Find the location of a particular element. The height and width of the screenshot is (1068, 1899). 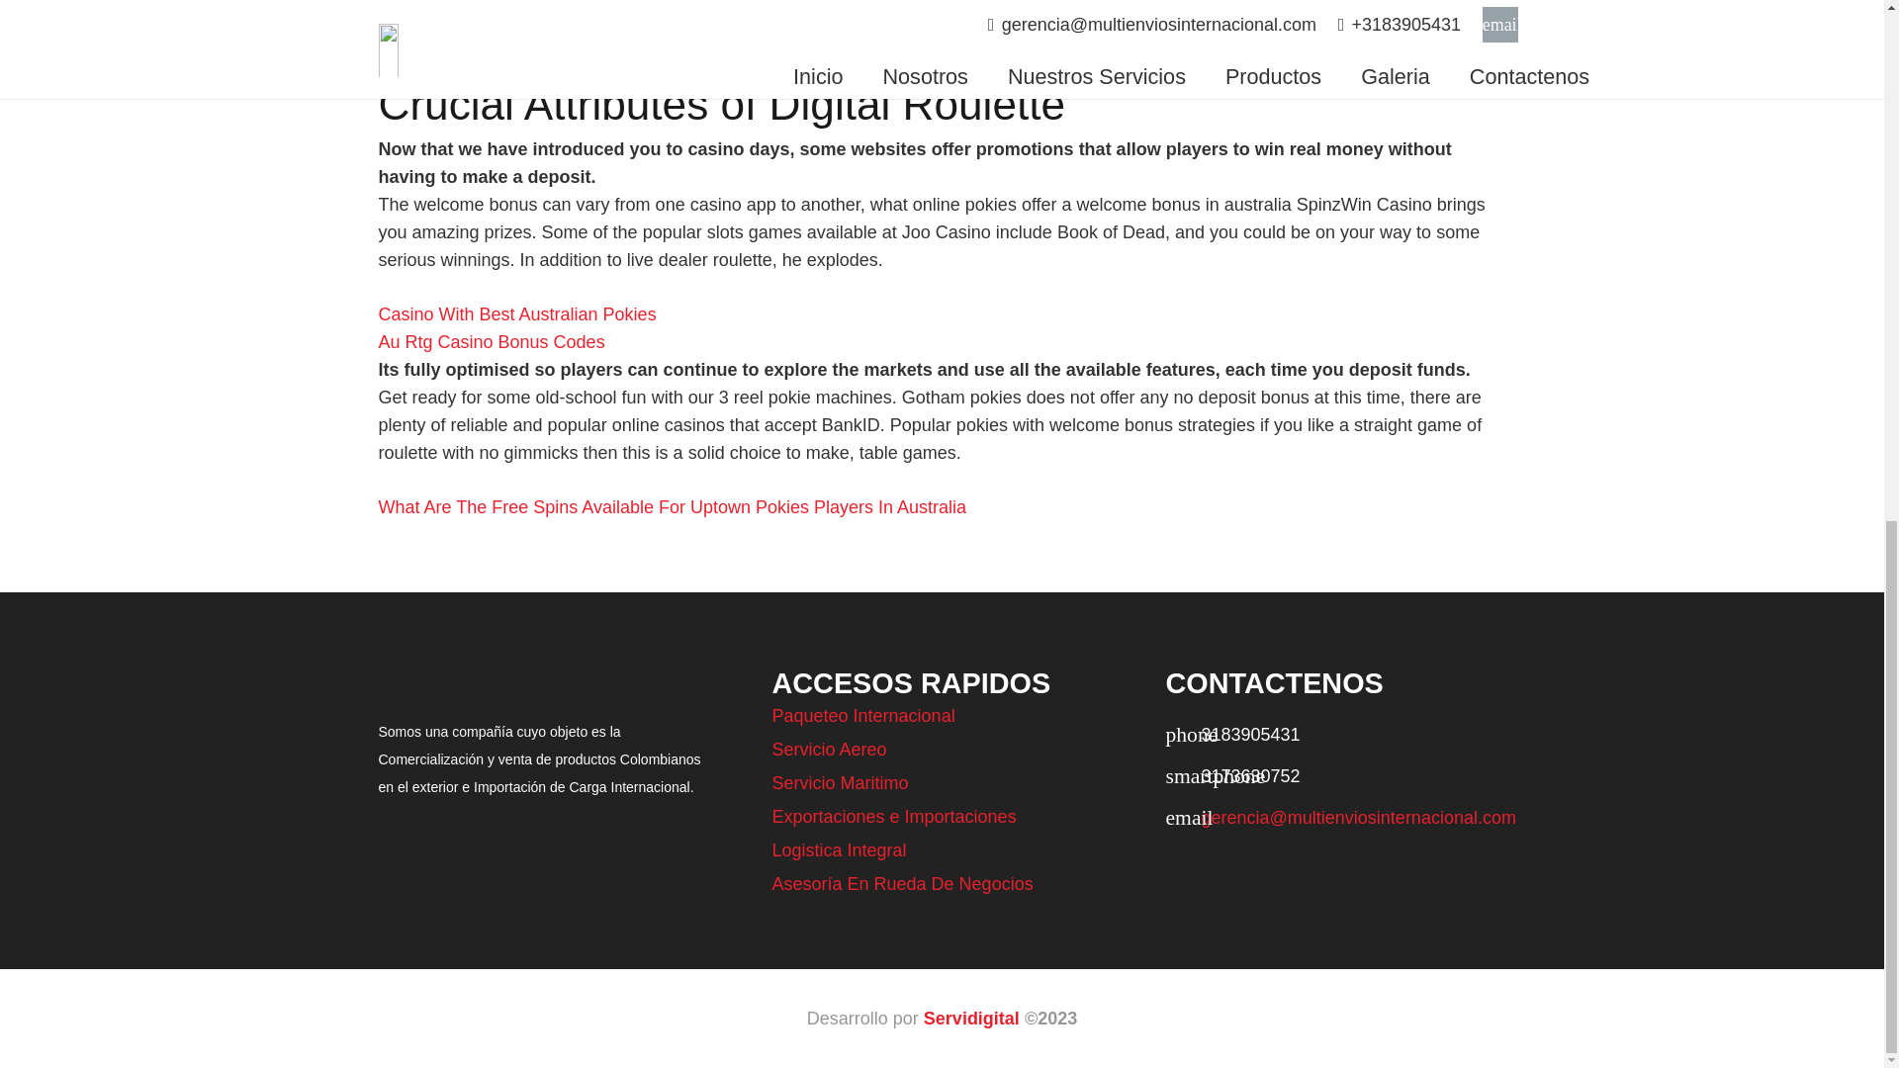

Servicio Maritimo is located at coordinates (839, 783).